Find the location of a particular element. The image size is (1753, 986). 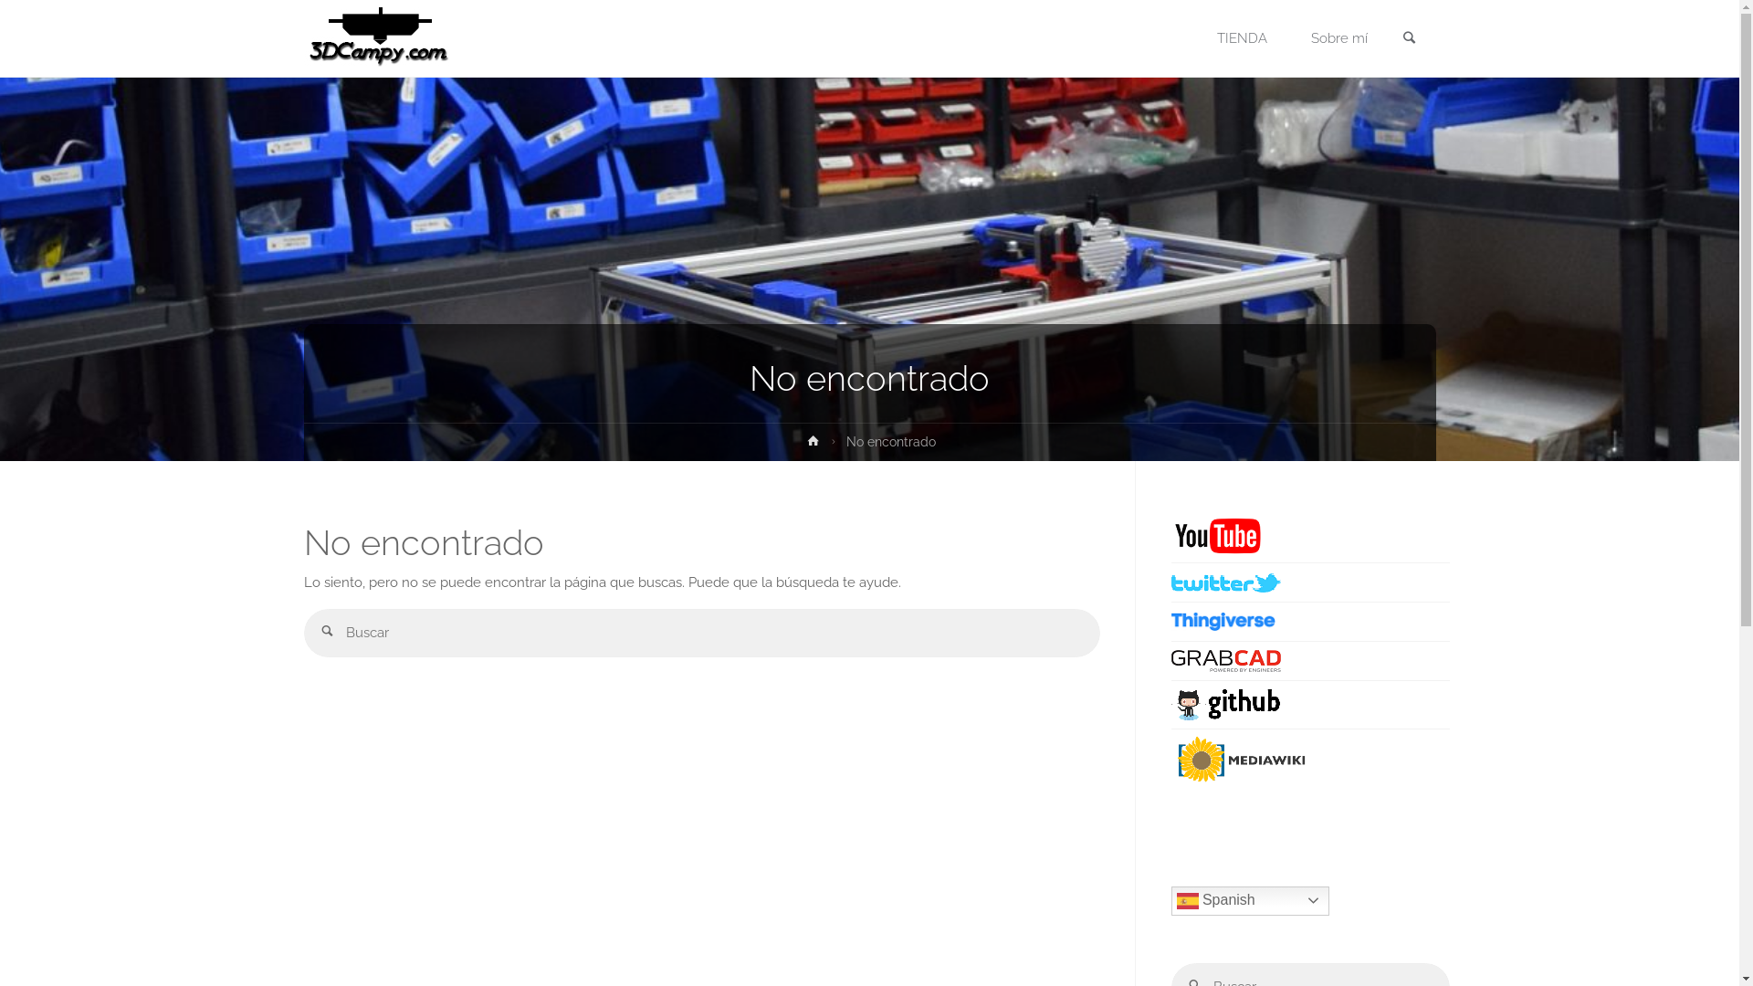

Inicio is located at coordinates (814, 445).